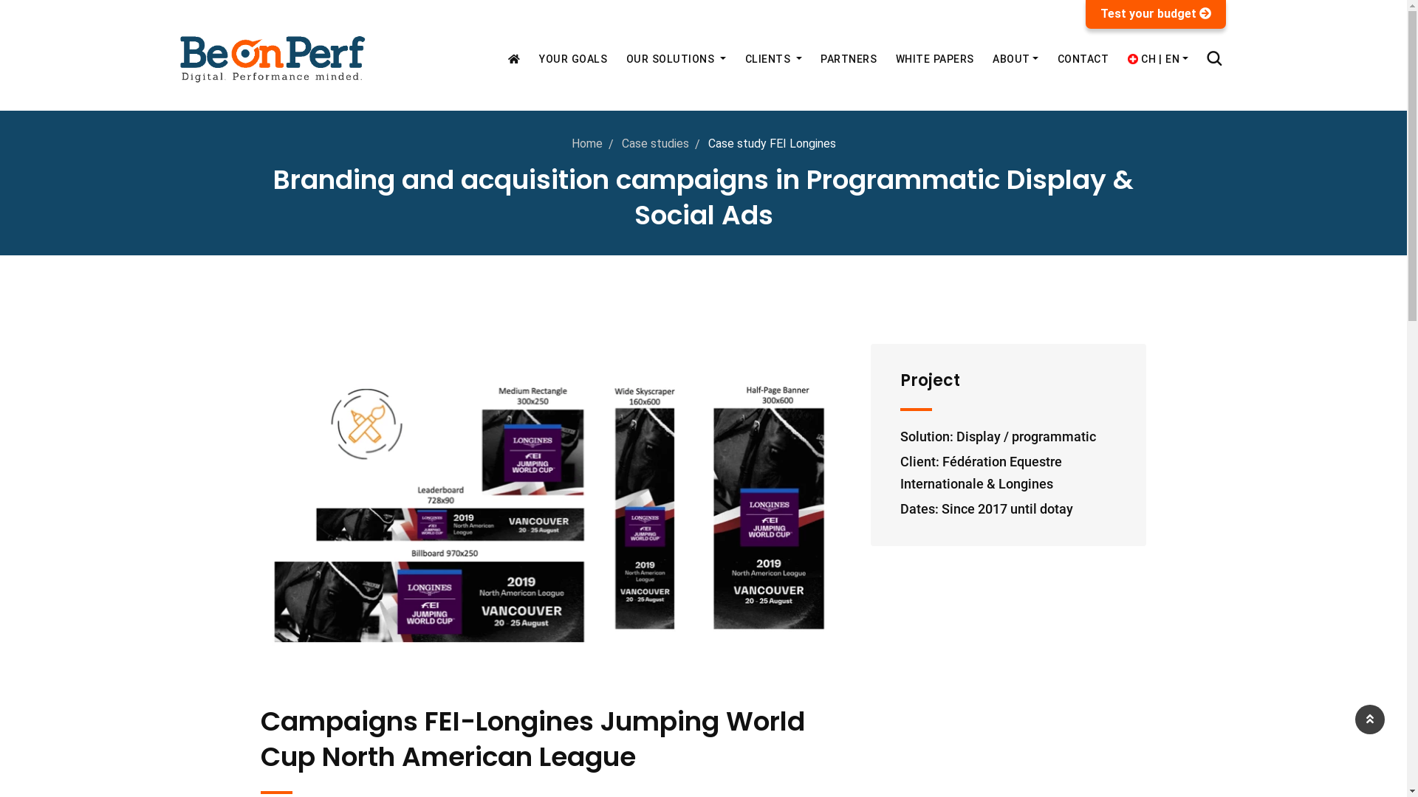  I want to click on YOUR GOALS, so click(573, 59).